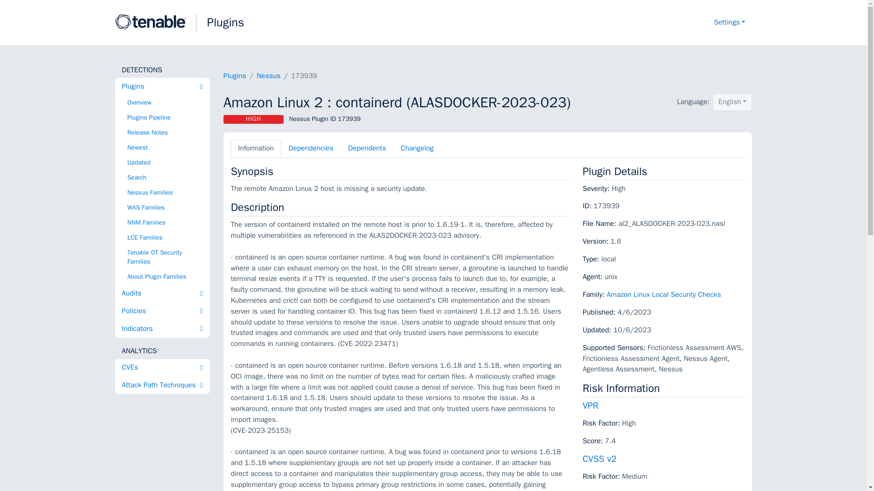 This screenshot has width=874, height=491. I want to click on Settings, so click(729, 23).